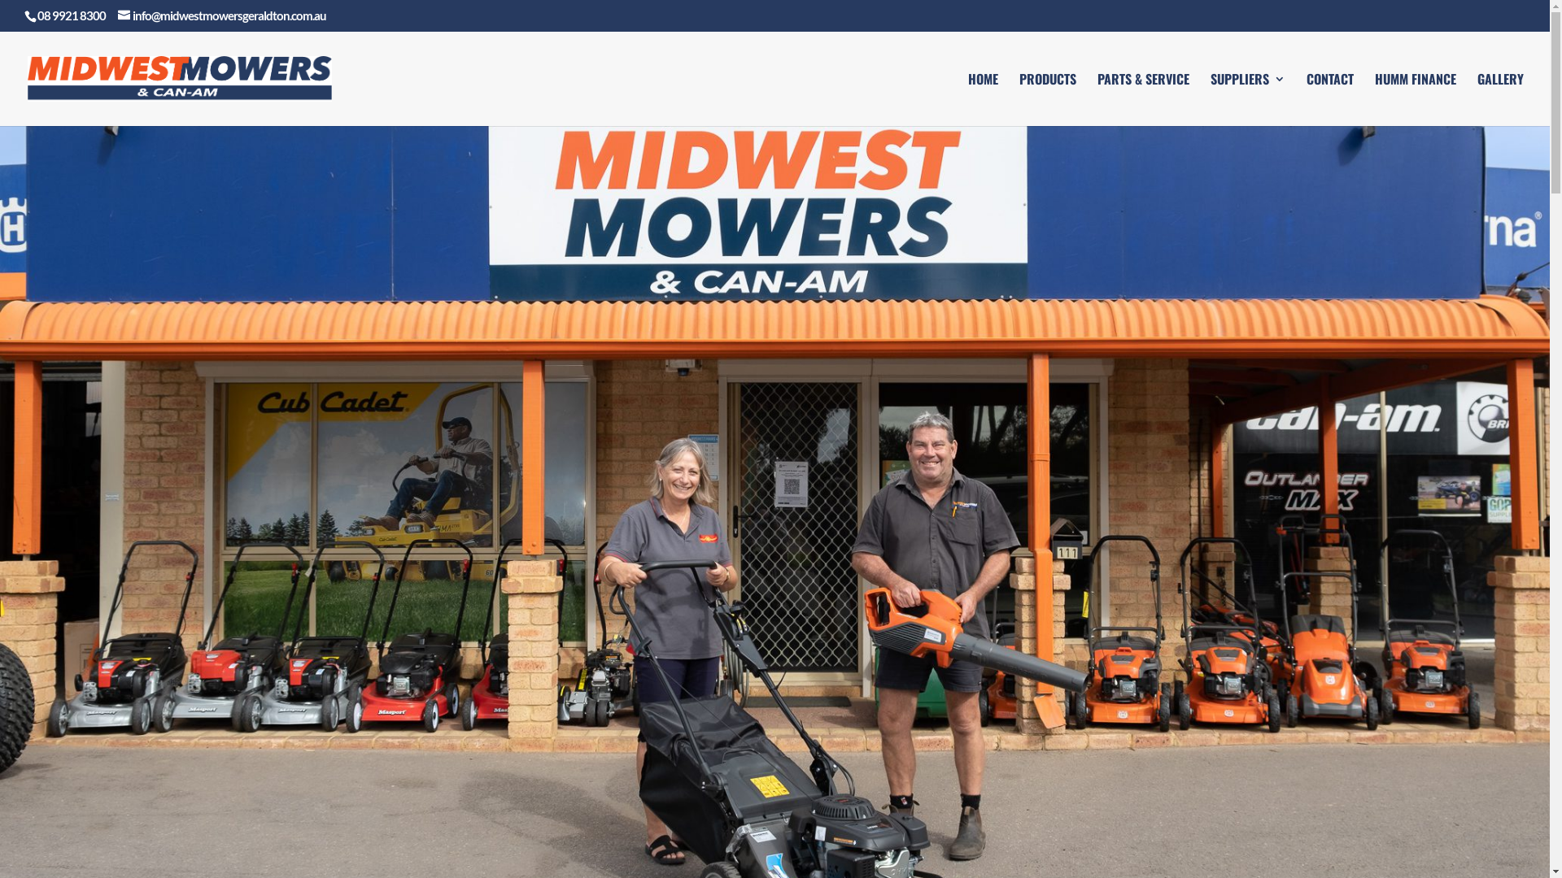 Image resolution: width=1562 pixels, height=878 pixels. What do you see at coordinates (983, 99) in the screenshot?
I see `HOME` at bounding box center [983, 99].